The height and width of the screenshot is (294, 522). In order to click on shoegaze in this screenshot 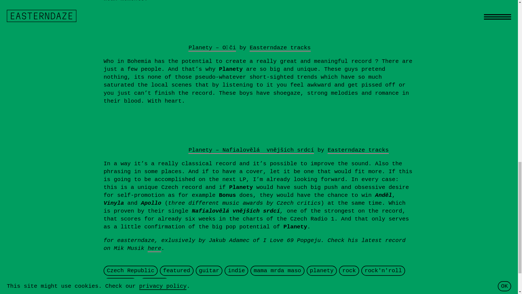, I will do `click(120, 283)`.